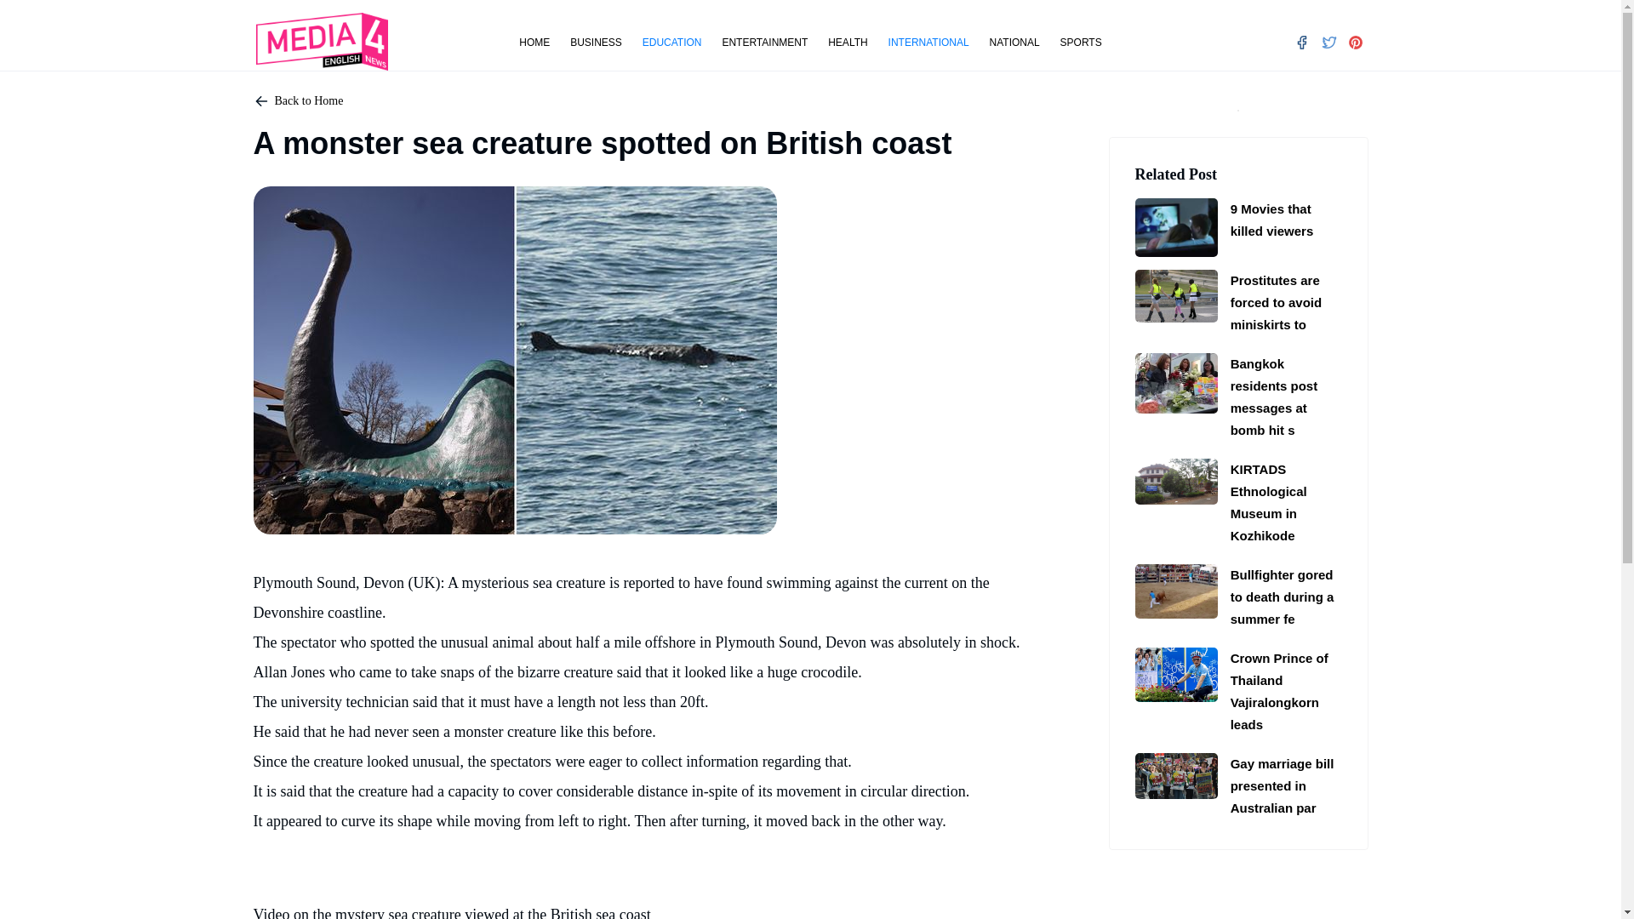 The height and width of the screenshot is (919, 1634). What do you see at coordinates (848, 38) in the screenshot?
I see `Health` at bounding box center [848, 38].